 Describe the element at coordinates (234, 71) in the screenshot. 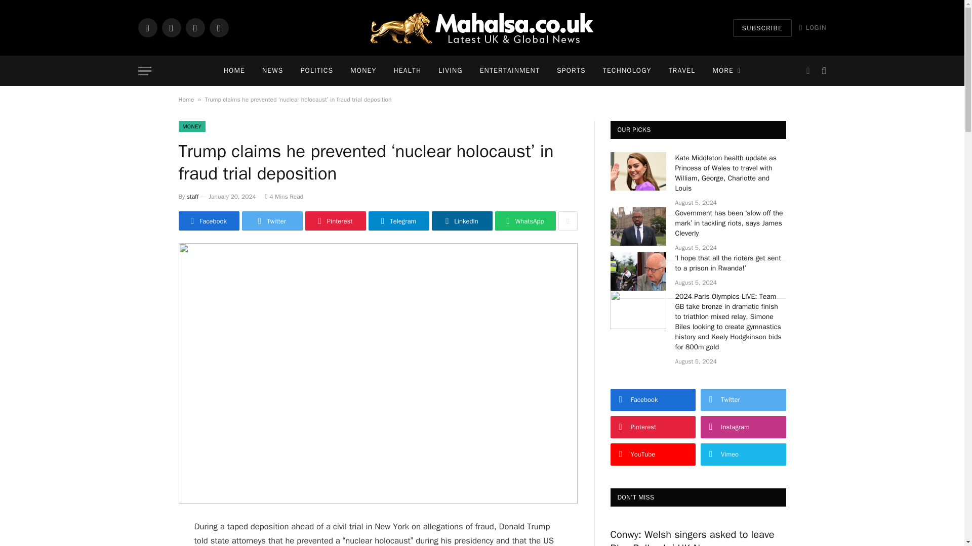

I see `HOME` at that location.